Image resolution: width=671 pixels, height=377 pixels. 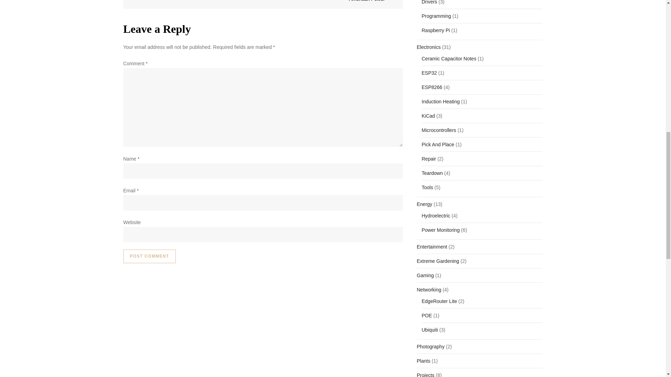 I want to click on Extreme Gardening, so click(x=438, y=261).